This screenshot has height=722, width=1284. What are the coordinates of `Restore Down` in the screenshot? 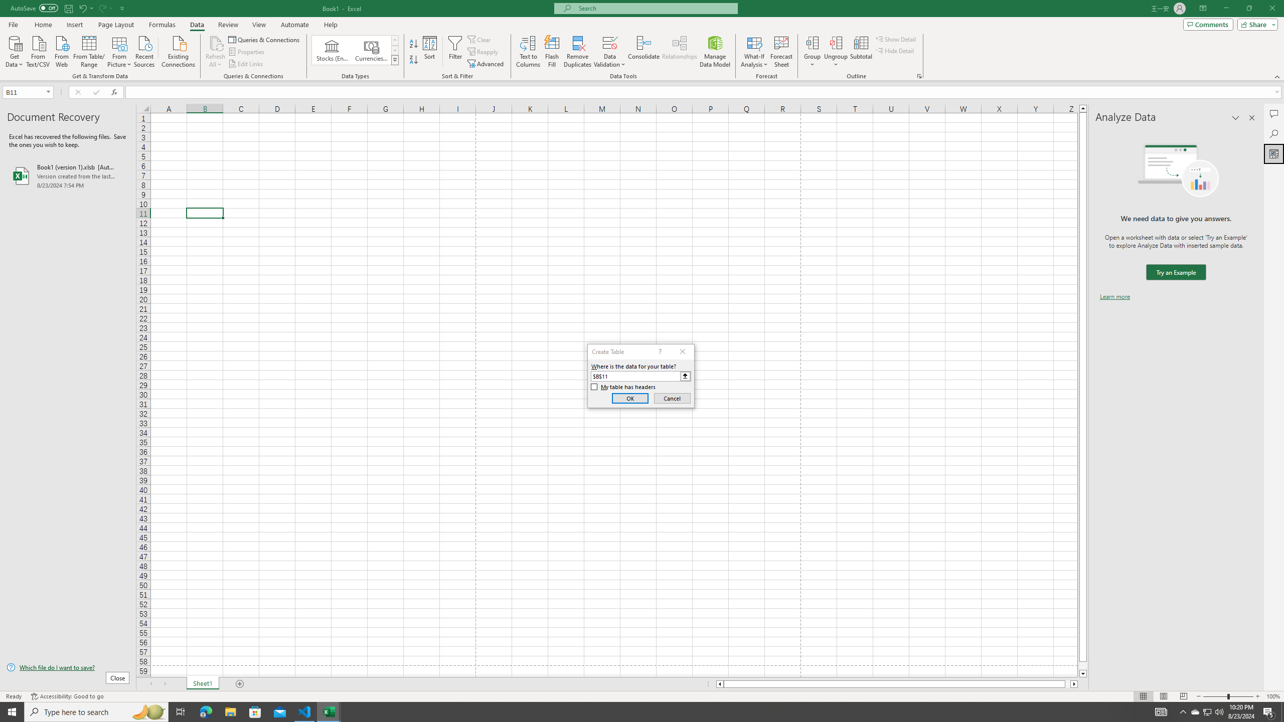 It's located at (1249, 9).